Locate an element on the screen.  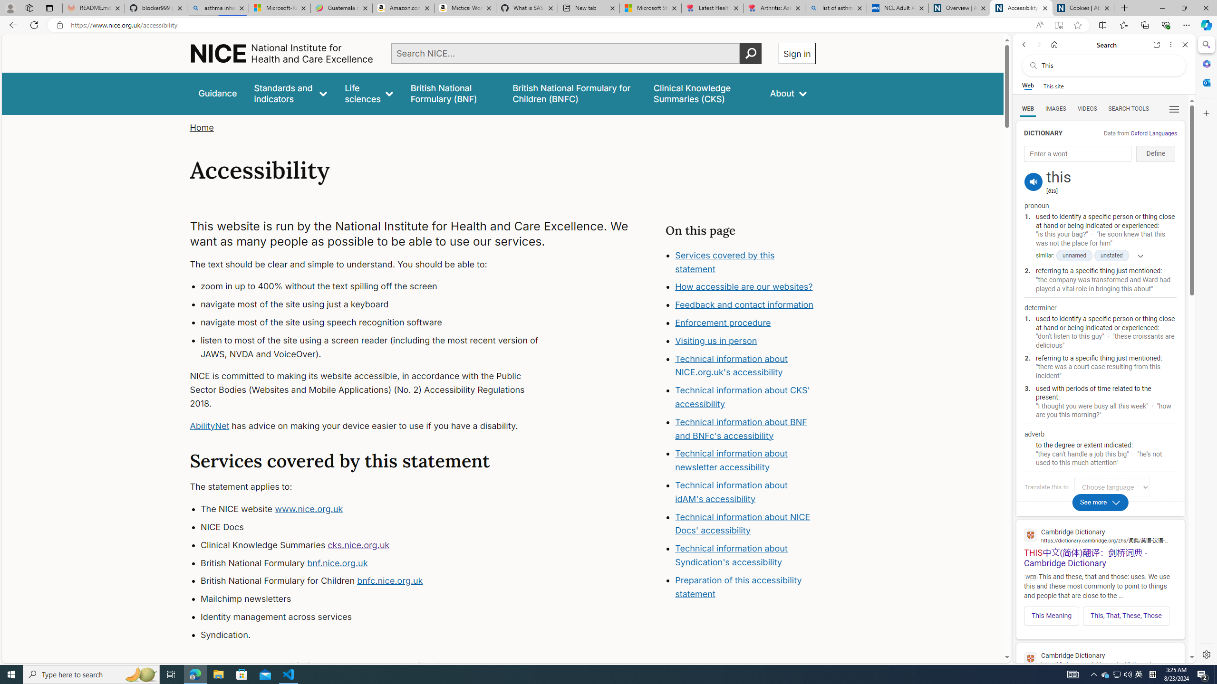
British National Formulary bnf.nice.org.uk is located at coordinates (378, 563).